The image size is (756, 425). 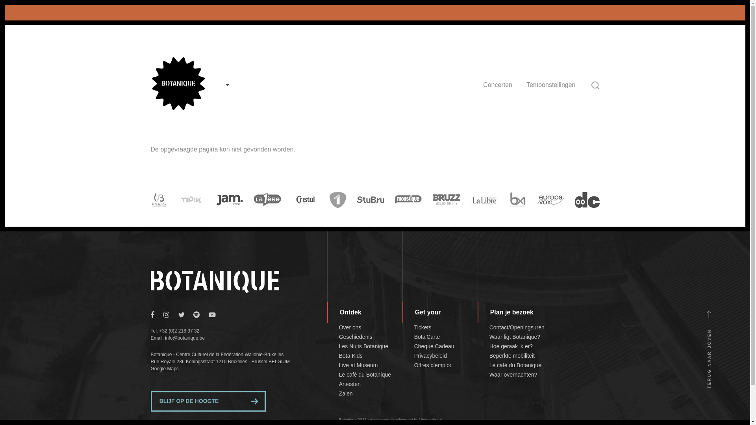 I want to click on Tickets, so click(x=423, y=327).